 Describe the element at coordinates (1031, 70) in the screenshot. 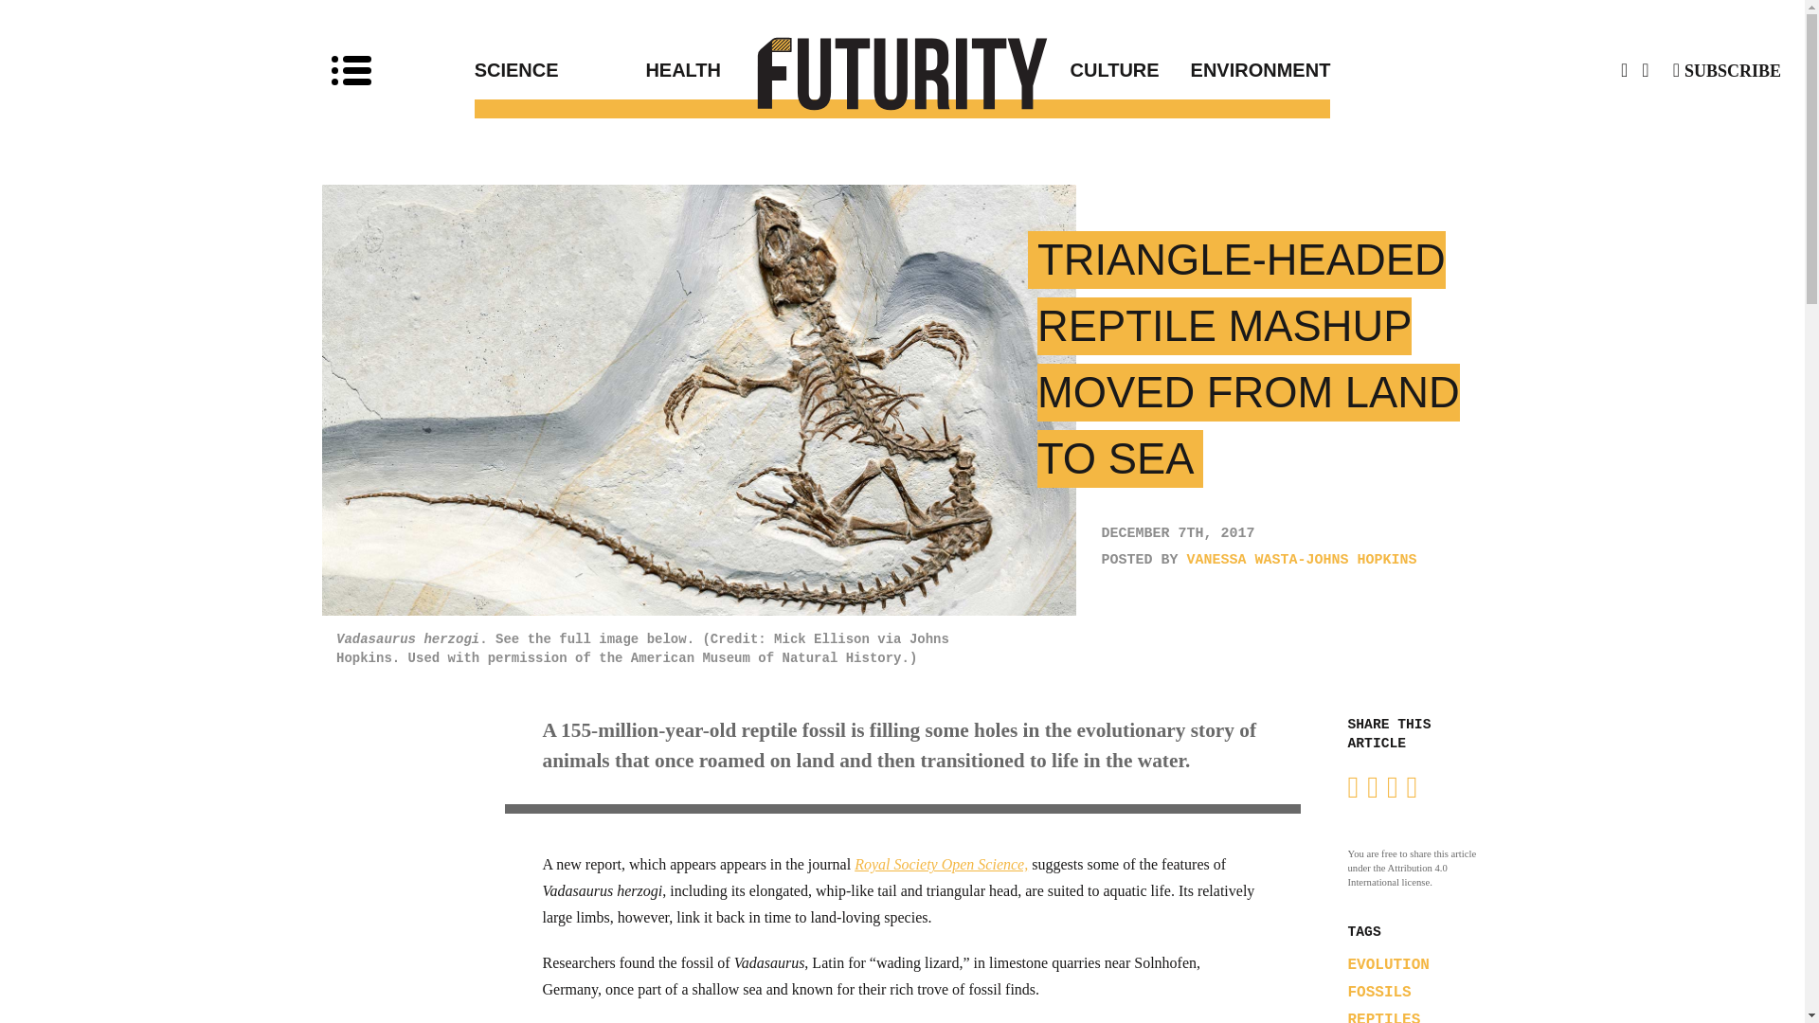

I see `CULTURE` at that location.